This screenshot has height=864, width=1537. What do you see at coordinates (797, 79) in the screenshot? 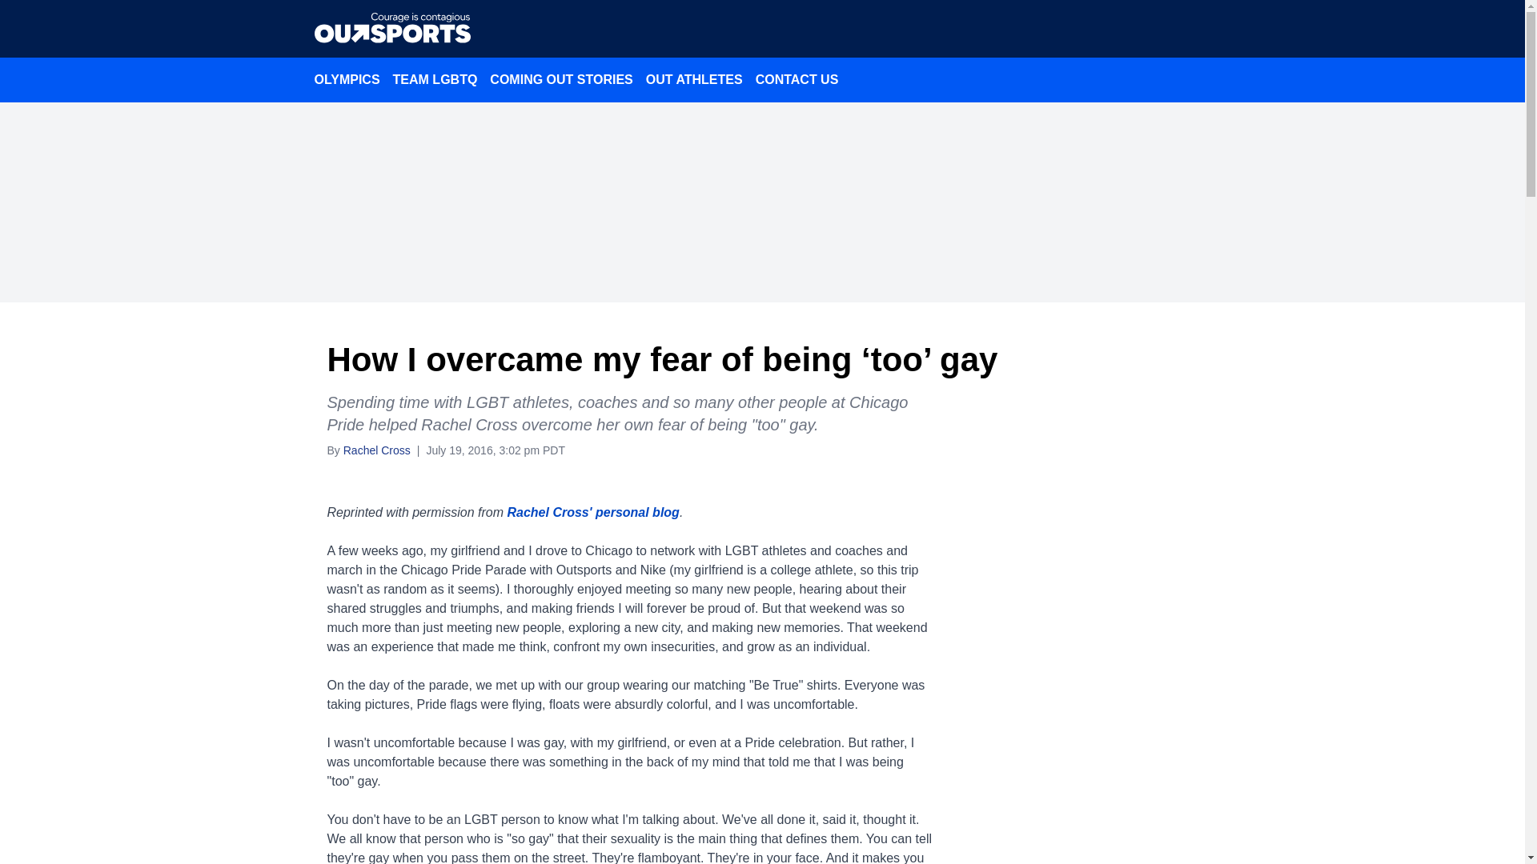
I see `CONTACT US` at bounding box center [797, 79].